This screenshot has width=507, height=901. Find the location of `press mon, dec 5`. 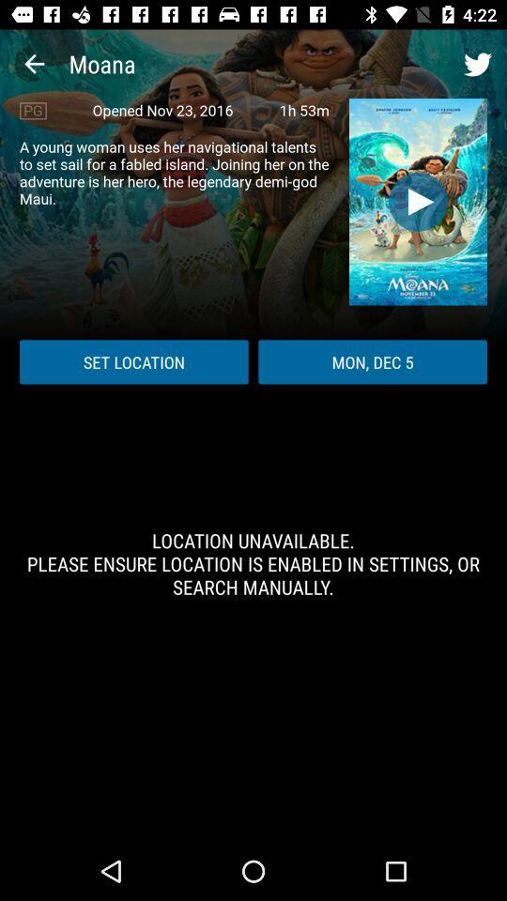

press mon, dec 5 is located at coordinates (373, 362).